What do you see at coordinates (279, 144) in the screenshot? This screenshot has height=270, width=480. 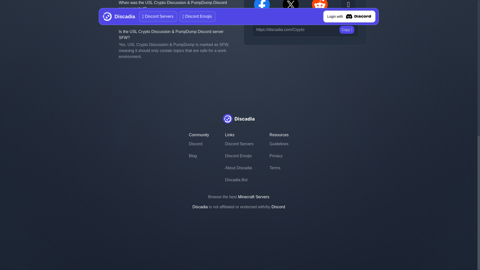 I see `Guidelines` at bounding box center [279, 144].